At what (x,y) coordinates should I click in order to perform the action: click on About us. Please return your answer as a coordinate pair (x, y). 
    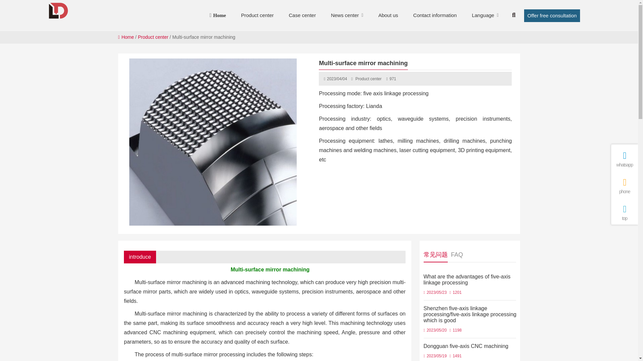
    Looking at the image, I should click on (388, 15).